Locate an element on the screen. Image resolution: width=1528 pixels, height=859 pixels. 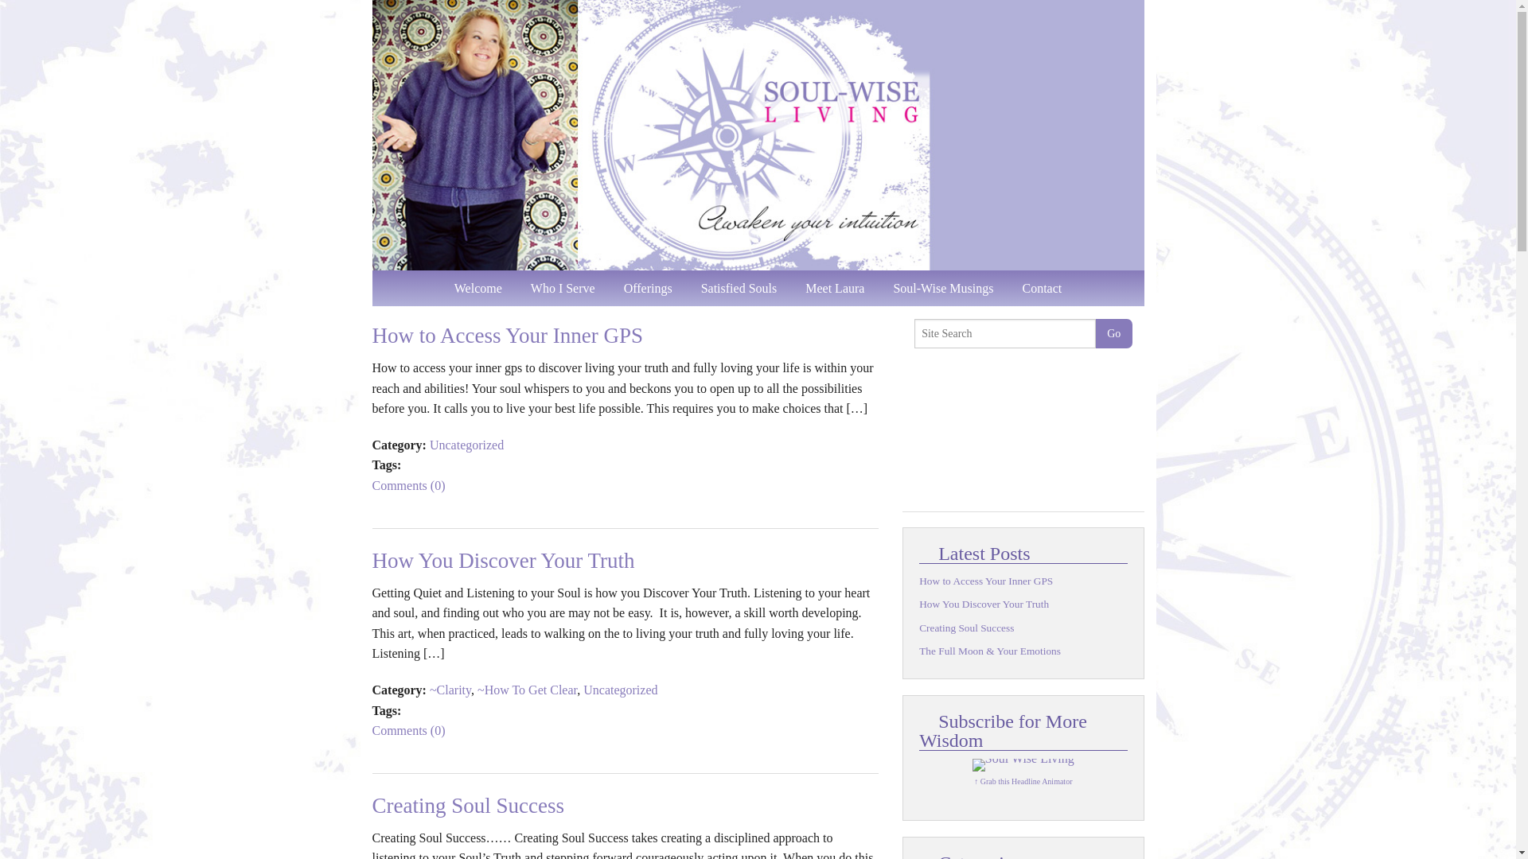
Who I Serve is located at coordinates (563, 288).